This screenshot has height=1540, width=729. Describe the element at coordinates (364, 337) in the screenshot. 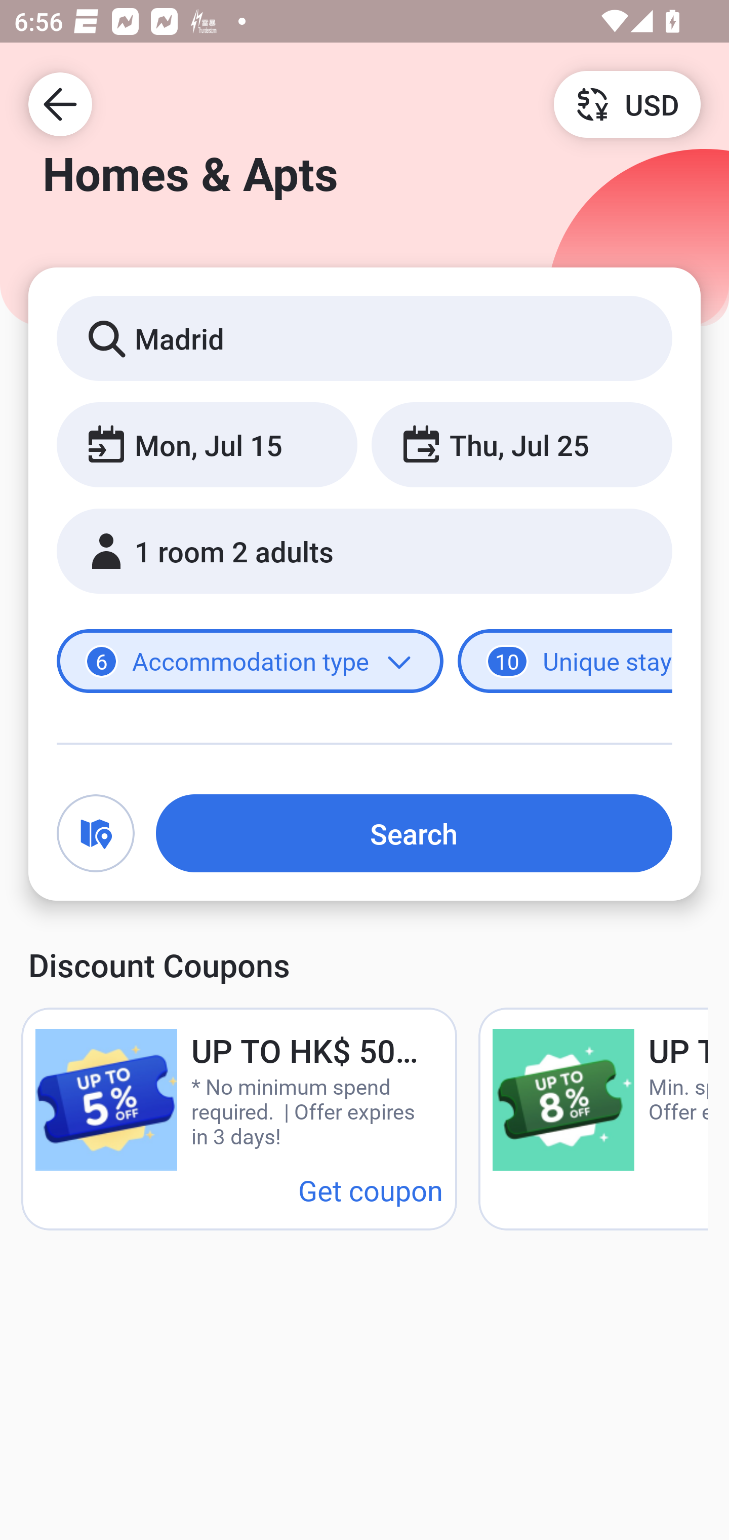

I see `Madrid` at that location.